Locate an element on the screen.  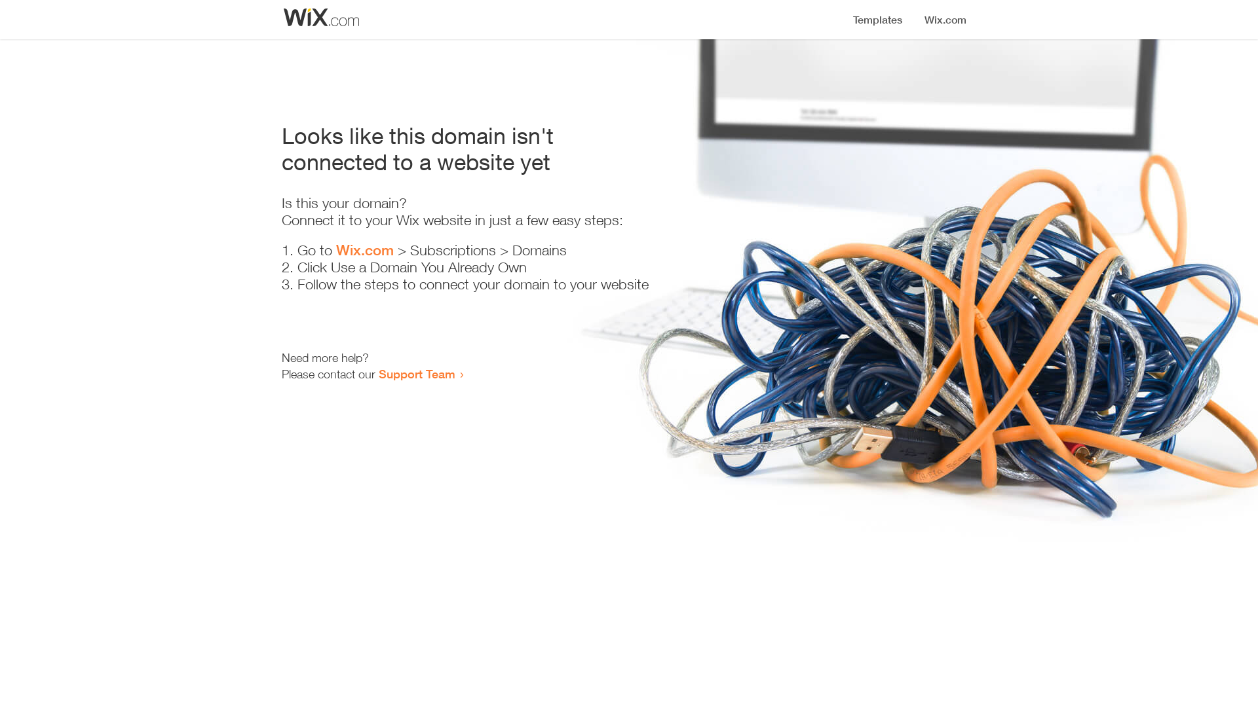
Support Team is located at coordinates (417, 374).